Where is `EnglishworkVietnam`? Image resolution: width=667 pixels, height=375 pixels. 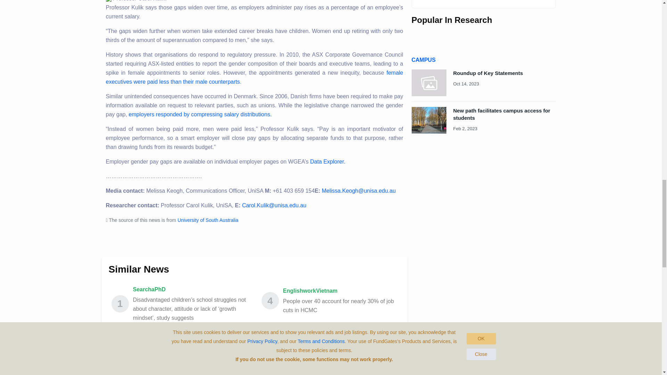
EnglishworkVietnam is located at coordinates (340, 336).